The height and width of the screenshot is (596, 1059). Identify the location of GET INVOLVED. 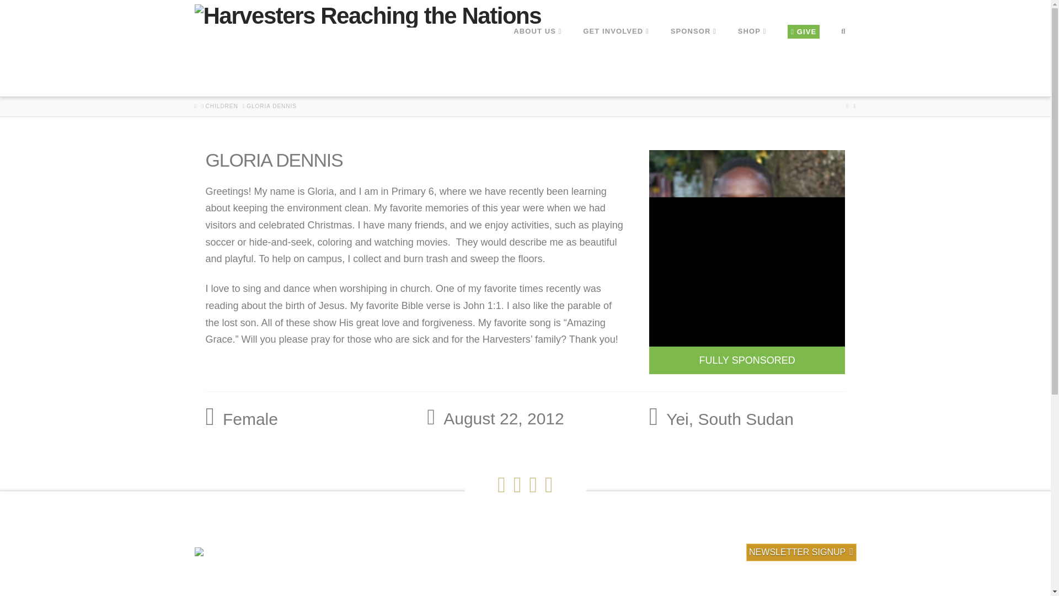
(615, 62).